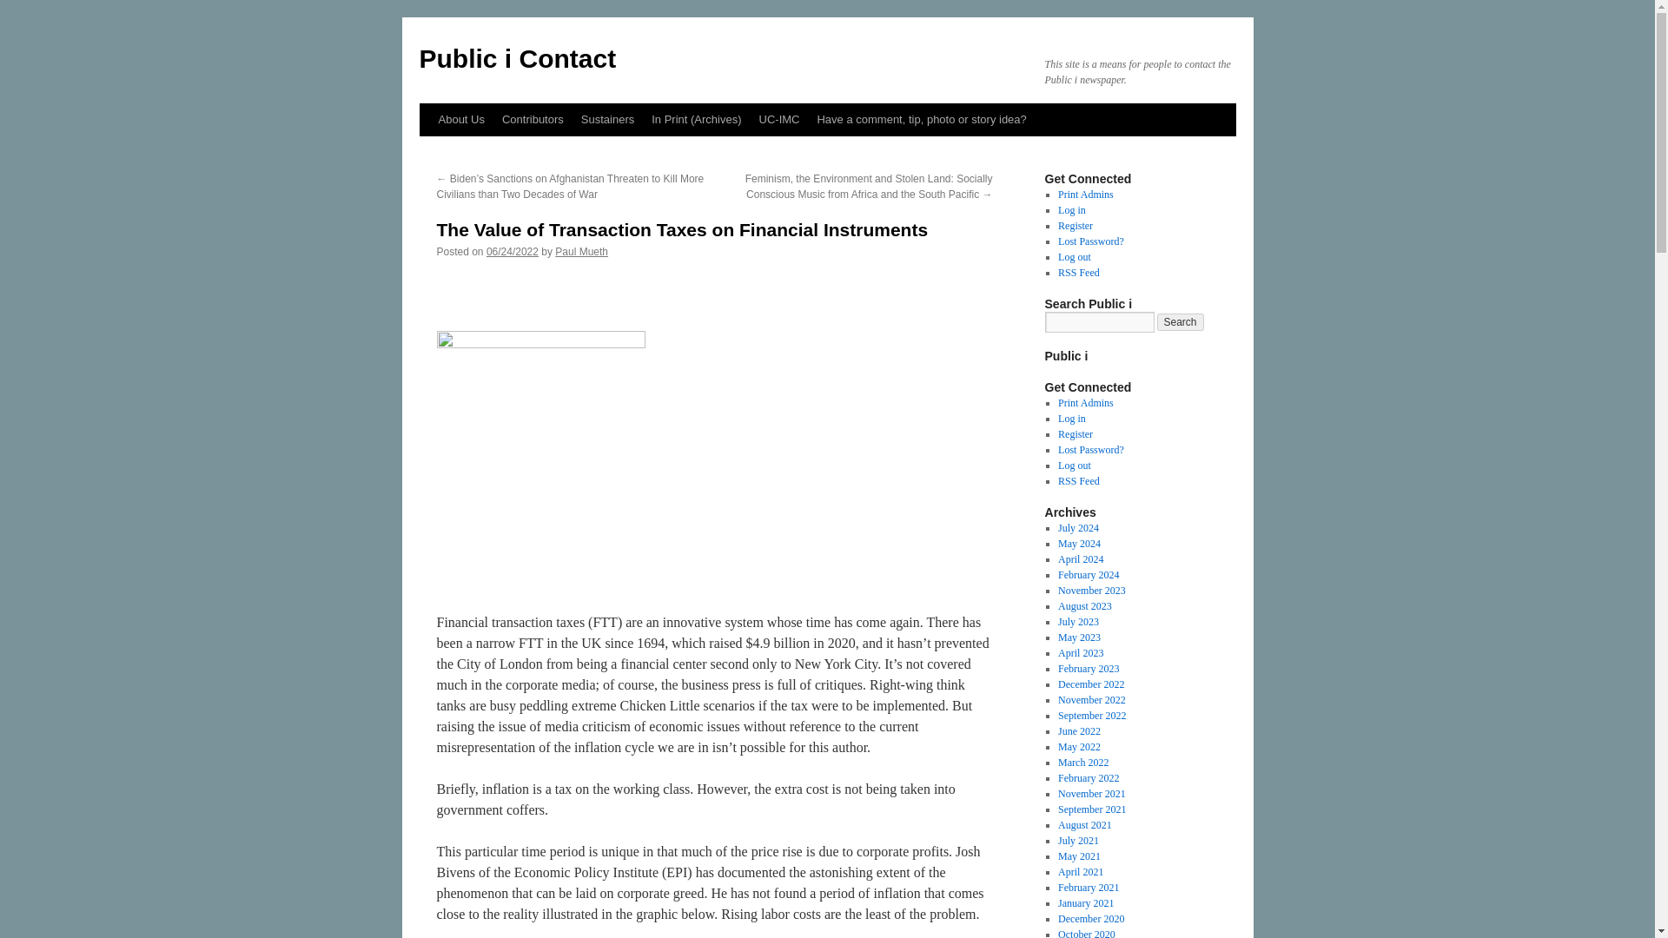 The width and height of the screenshot is (1668, 938). What do you see at coordinates (606, 119) in the screenshot?
I see `Sustainers` at bounding box center [606, 119].